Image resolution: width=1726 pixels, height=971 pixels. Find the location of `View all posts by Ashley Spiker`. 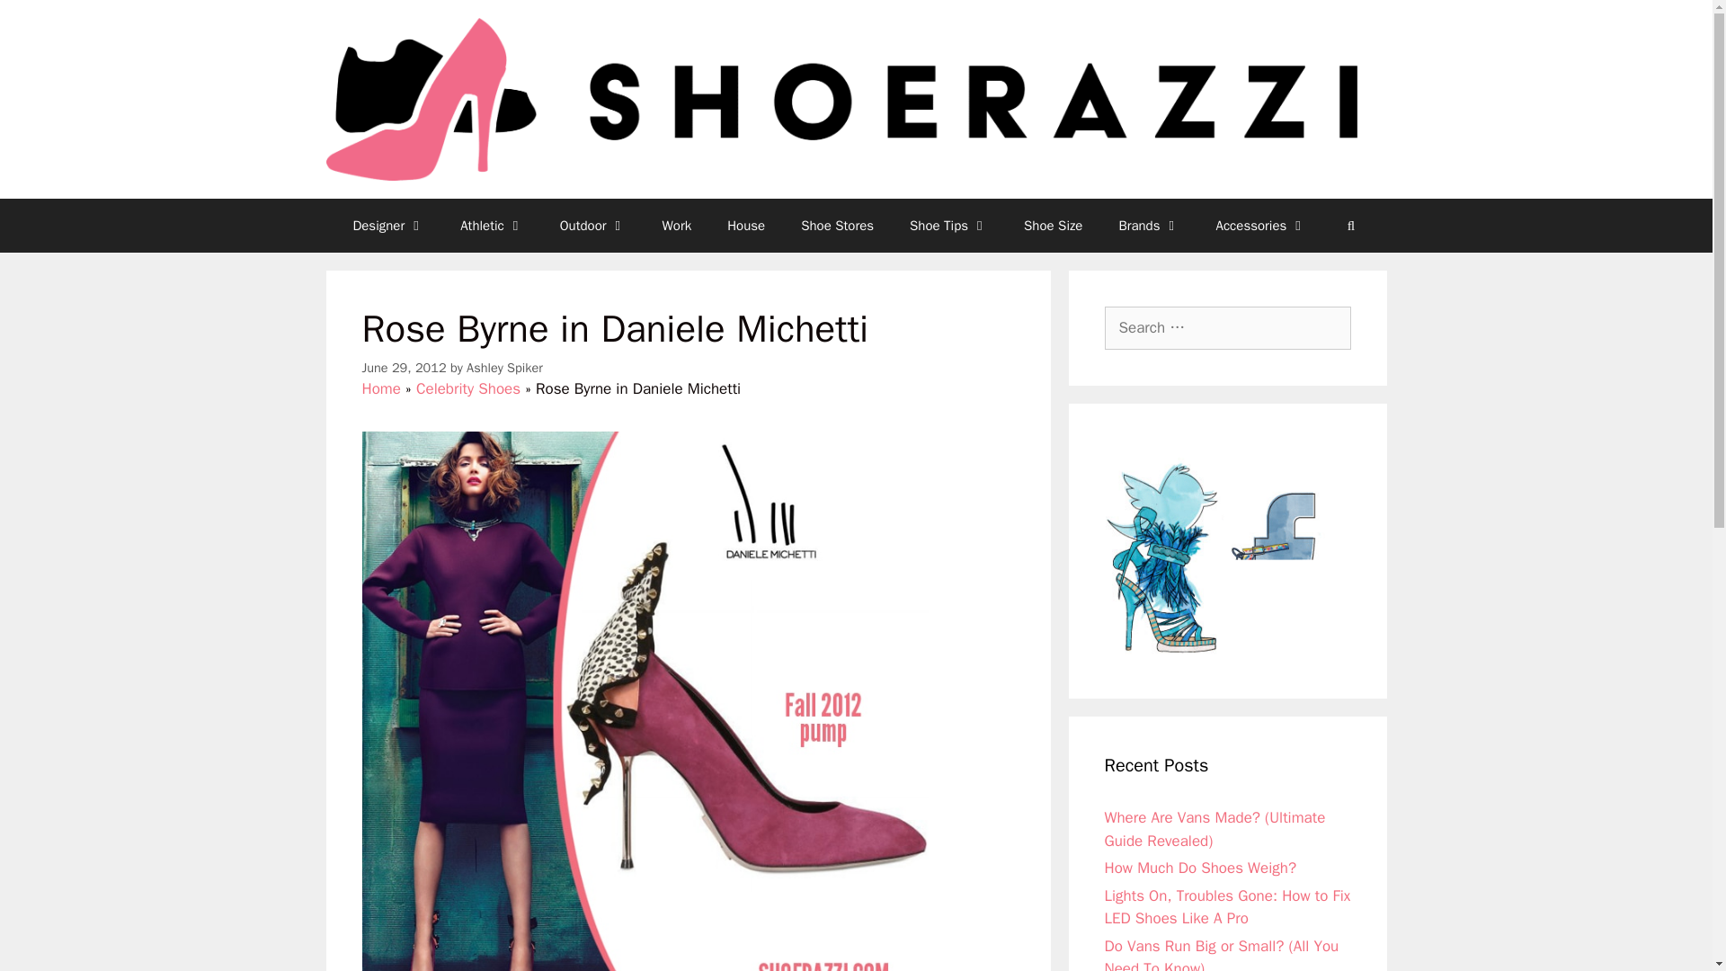

View all posts by Ashley Spiker is located at coordinates (504, 367).